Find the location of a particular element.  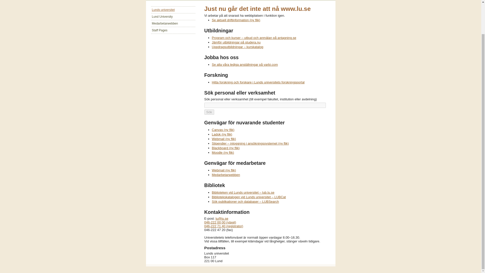

Lunds universitet is located at coordinates (173, 10).